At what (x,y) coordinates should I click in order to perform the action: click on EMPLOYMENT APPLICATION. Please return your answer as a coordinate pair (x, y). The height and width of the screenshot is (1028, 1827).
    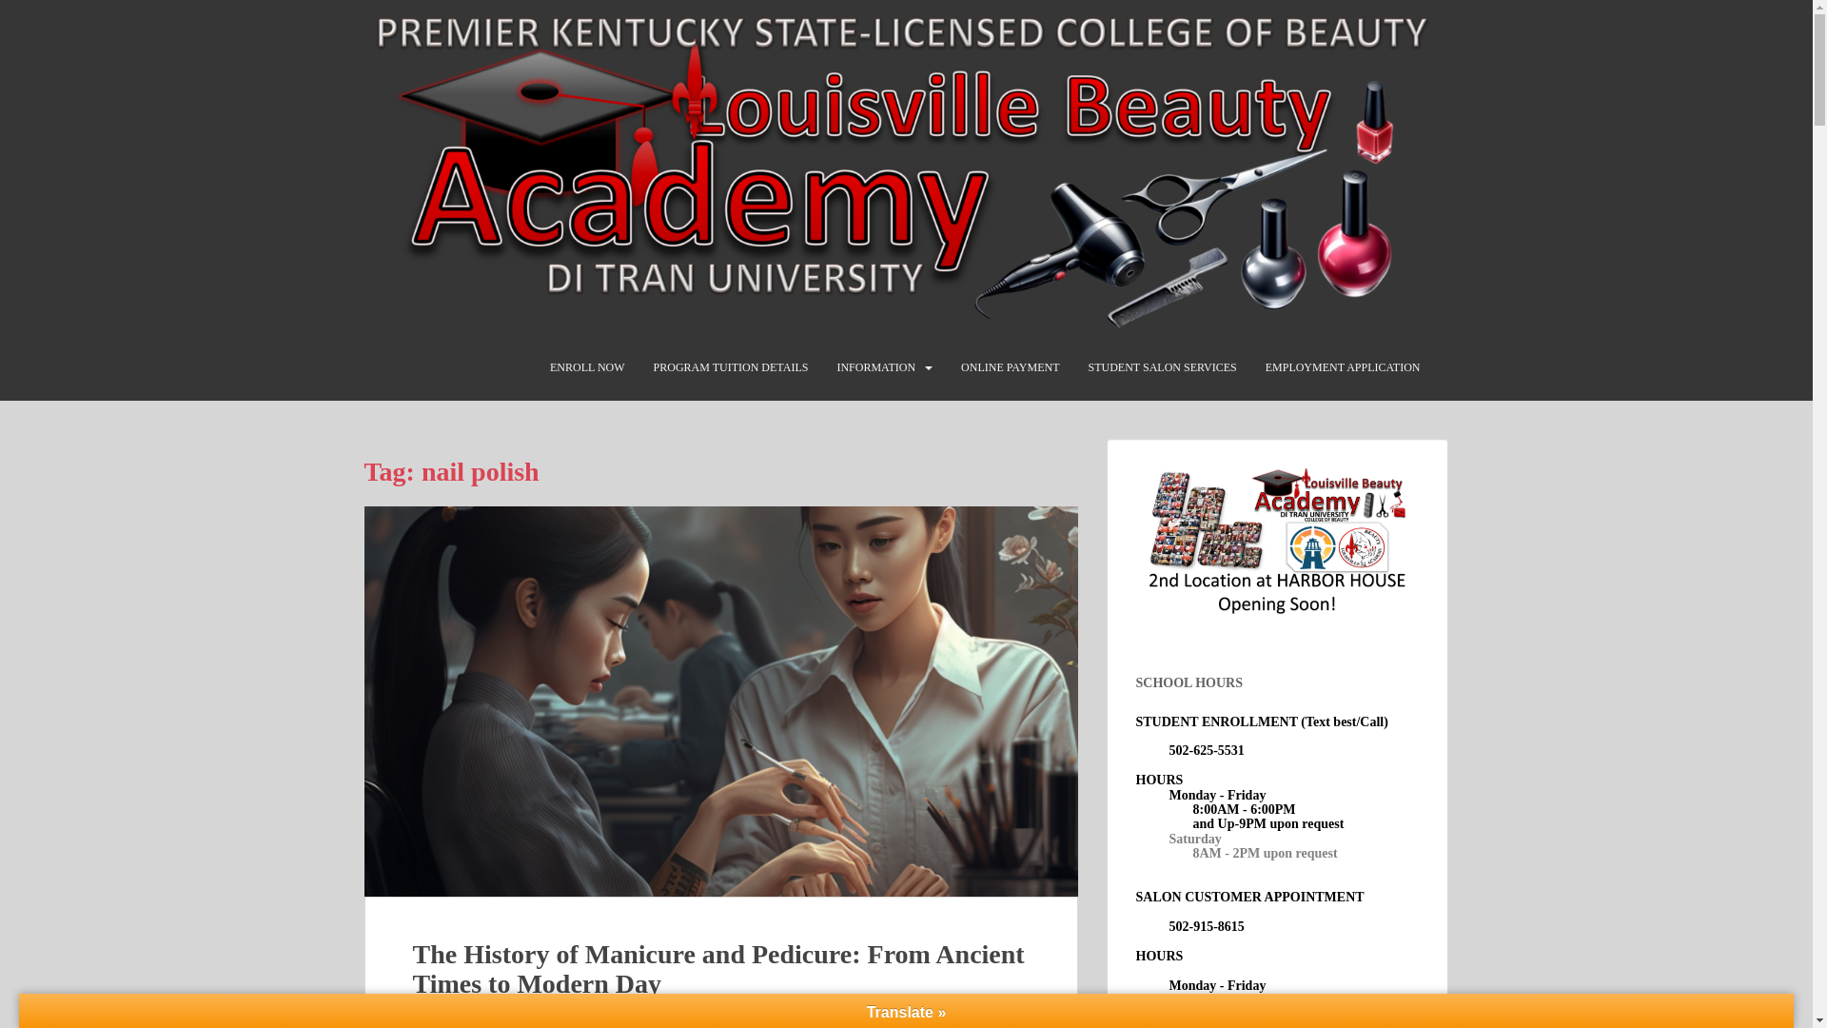
    Looking at the image, I should click on (1344, 367).